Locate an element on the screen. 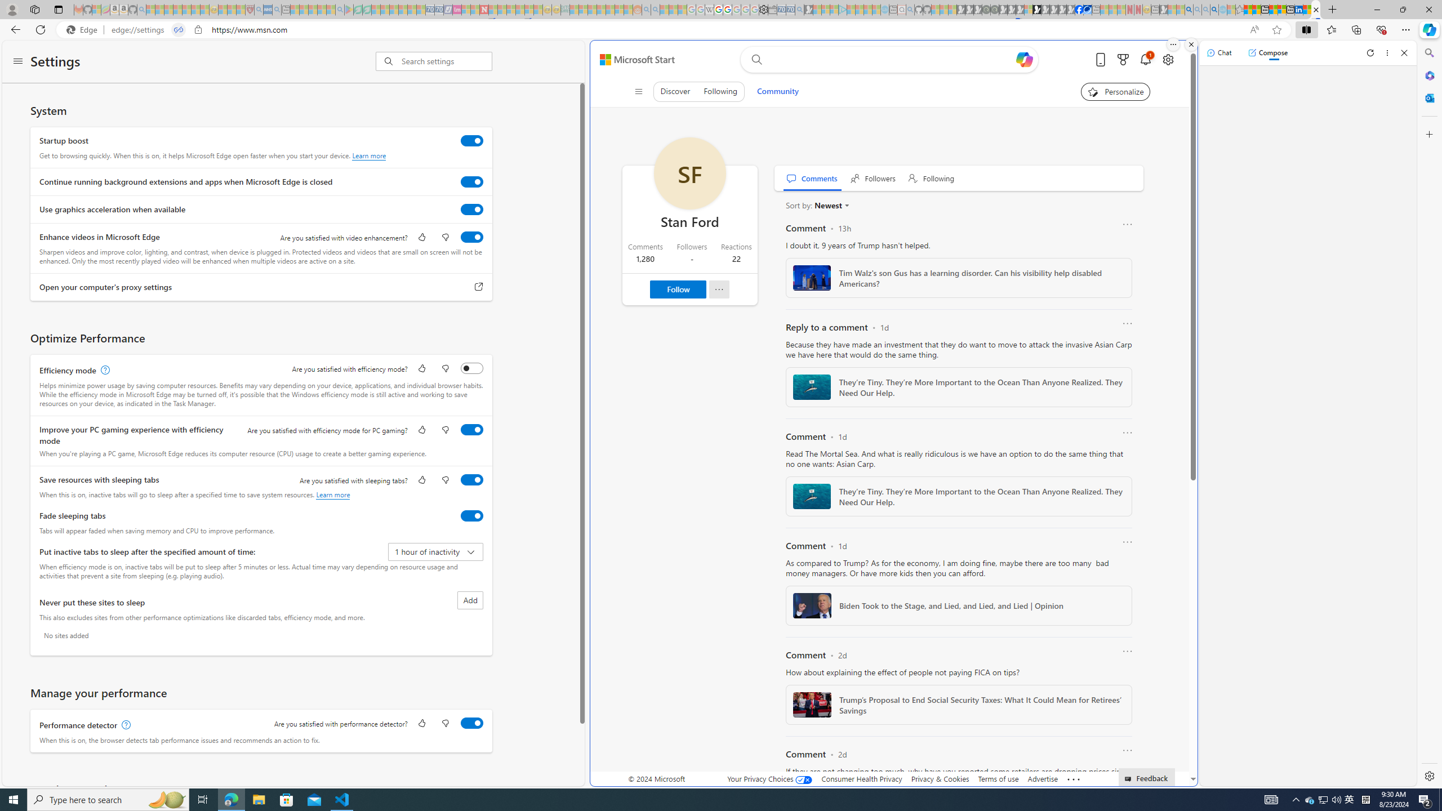 Image resolution: width=1442 pixels, height=811 pixels. Settings menu is located at coordinates (18, 62).